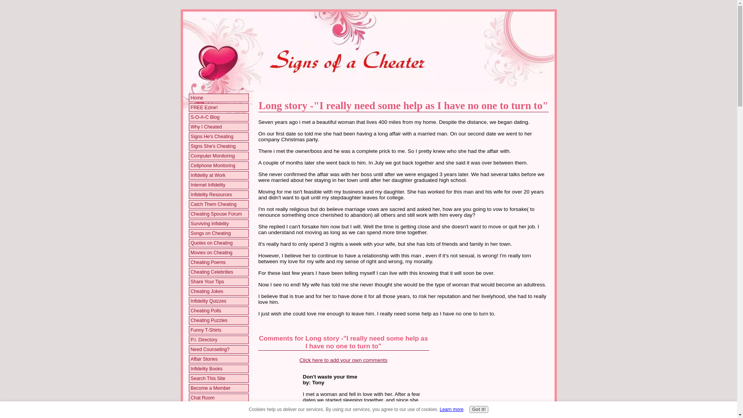 This screenshot has height=418, width=743. Describe the element at coordinates (218, 98) in the screenshot. I see `Home` at that location.